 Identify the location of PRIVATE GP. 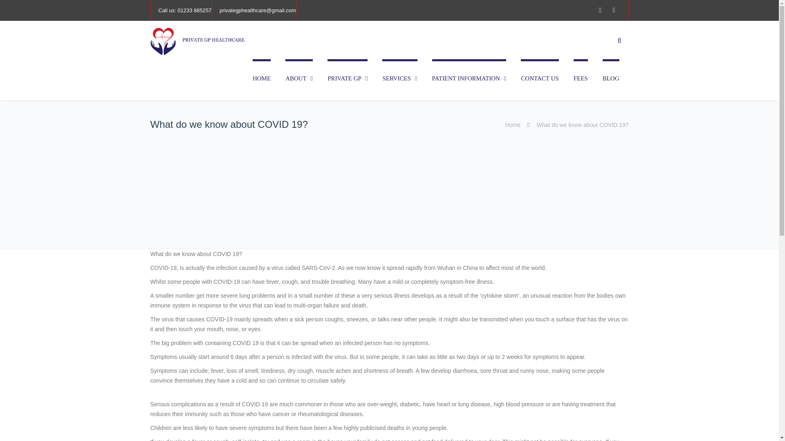
(347, 79).